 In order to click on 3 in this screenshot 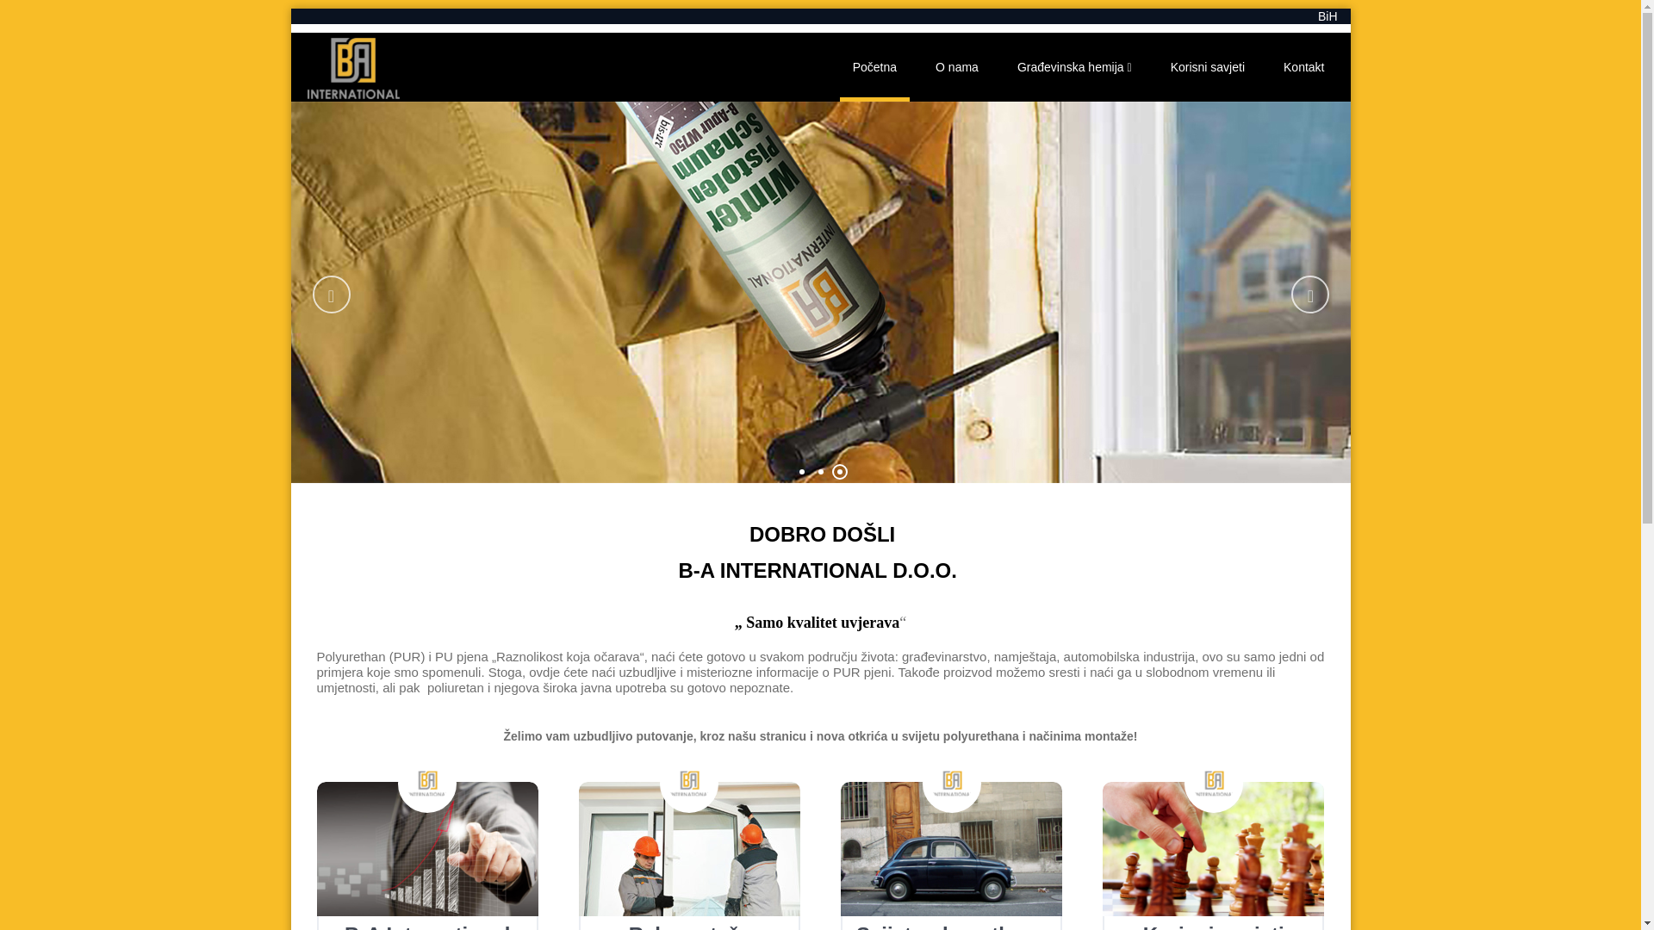, I will do `click(839, 472)`.